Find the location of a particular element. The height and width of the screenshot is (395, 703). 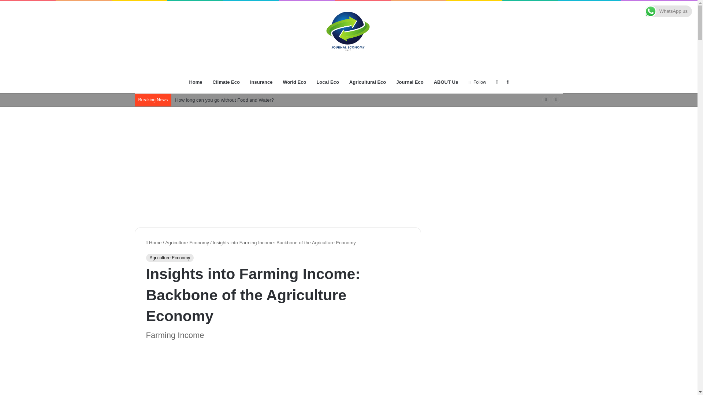

Climate Eco is located at coordinates (226, 82).